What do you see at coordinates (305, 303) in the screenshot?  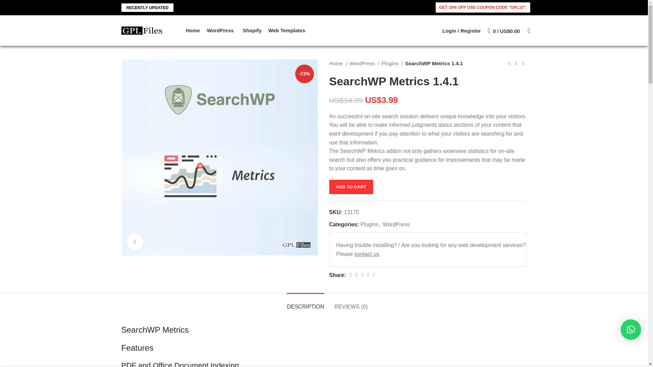 I see `DESCRIPTION` at bounding box center [305, 303].